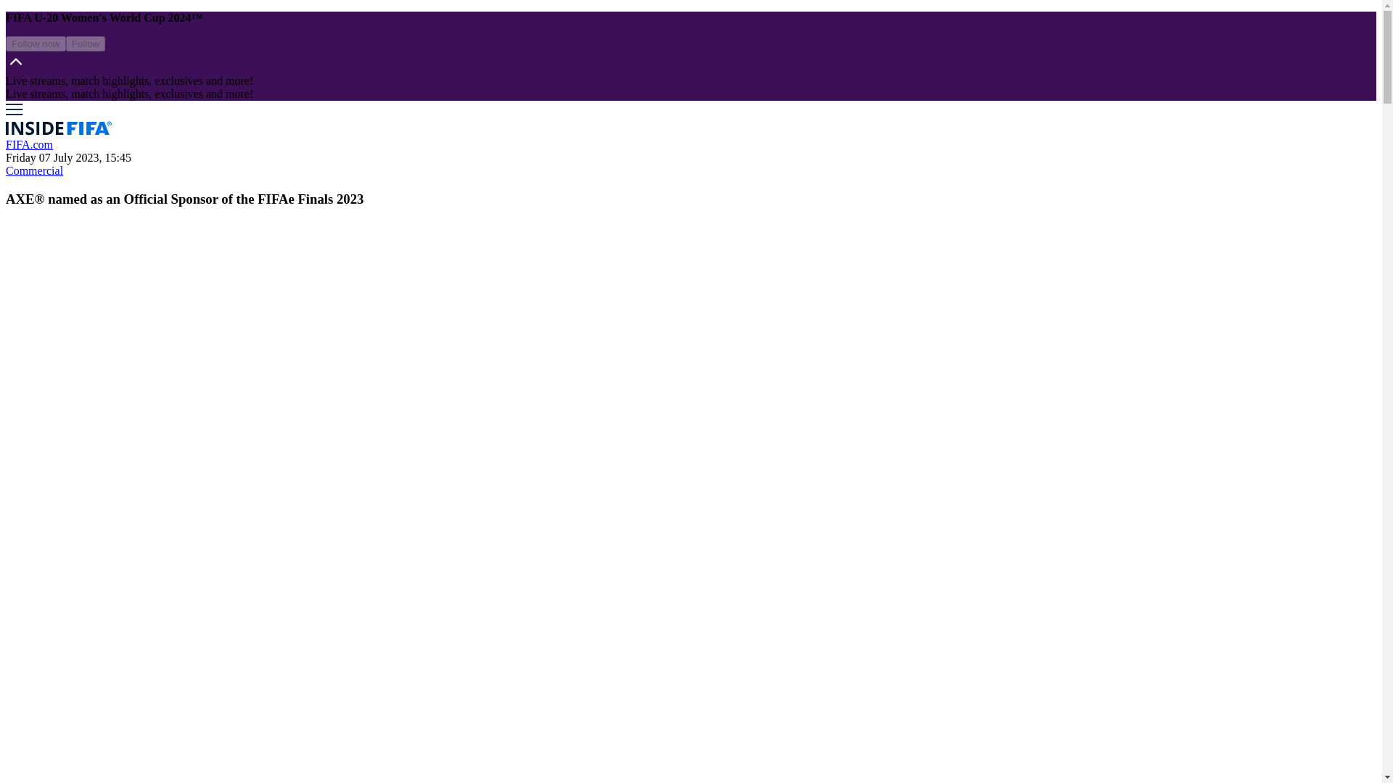  What do you see at coordinates (35, 43) in the screenshot?
I see `Follow now` at bounding box center [35, 43].